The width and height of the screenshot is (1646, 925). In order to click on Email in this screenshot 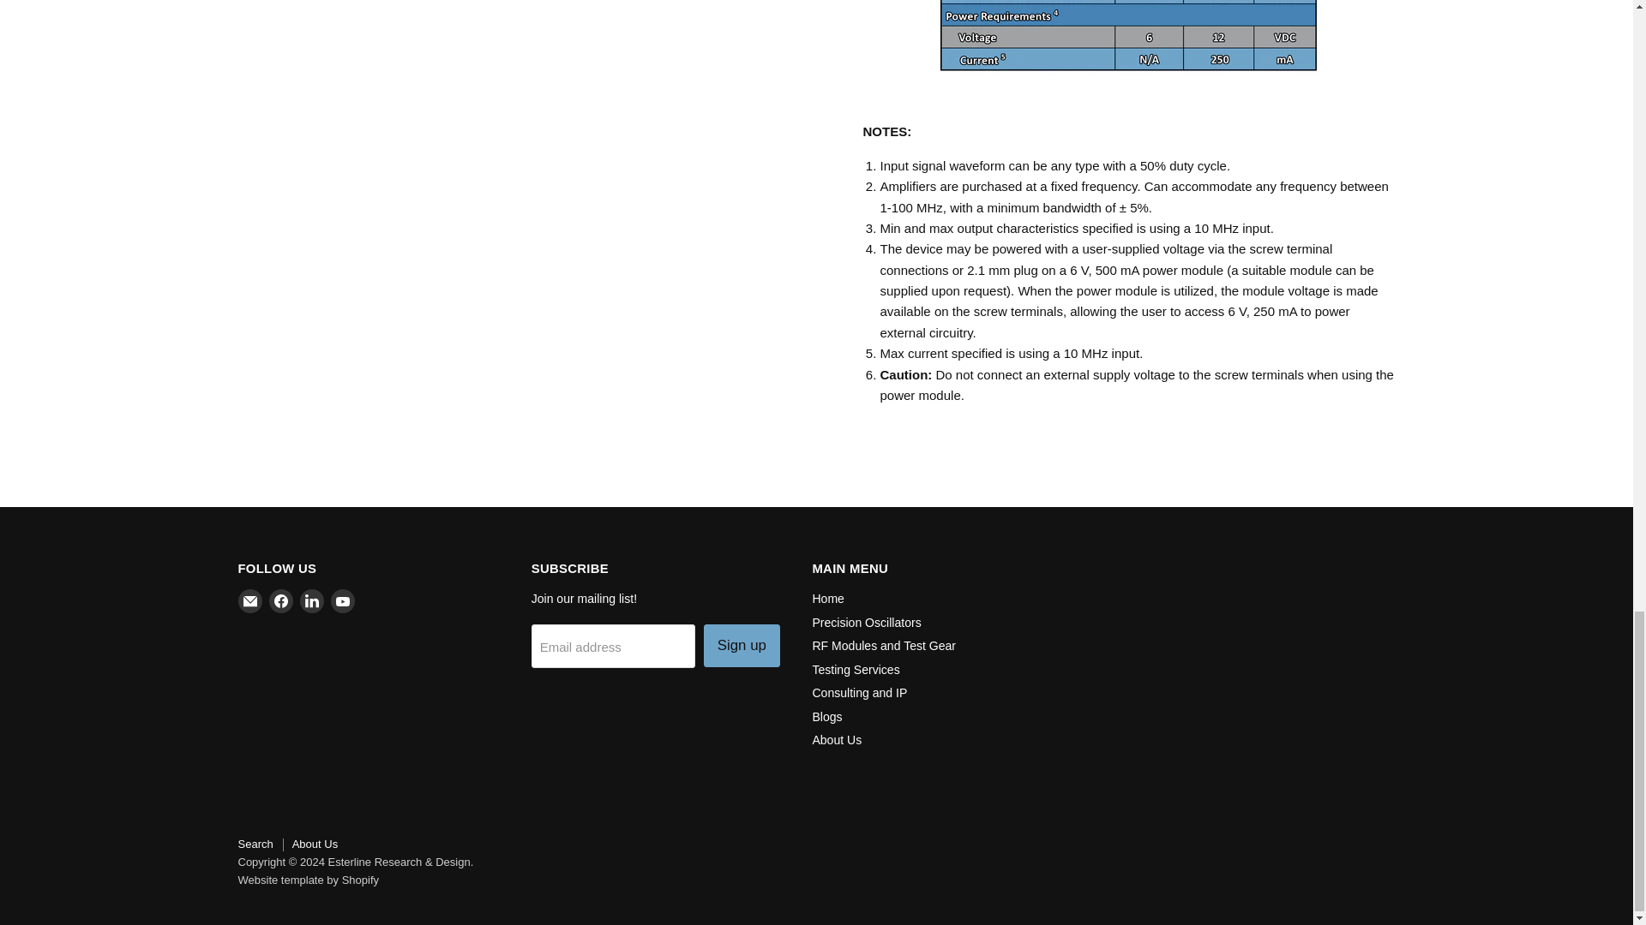, I will do `click(250, 601)`.